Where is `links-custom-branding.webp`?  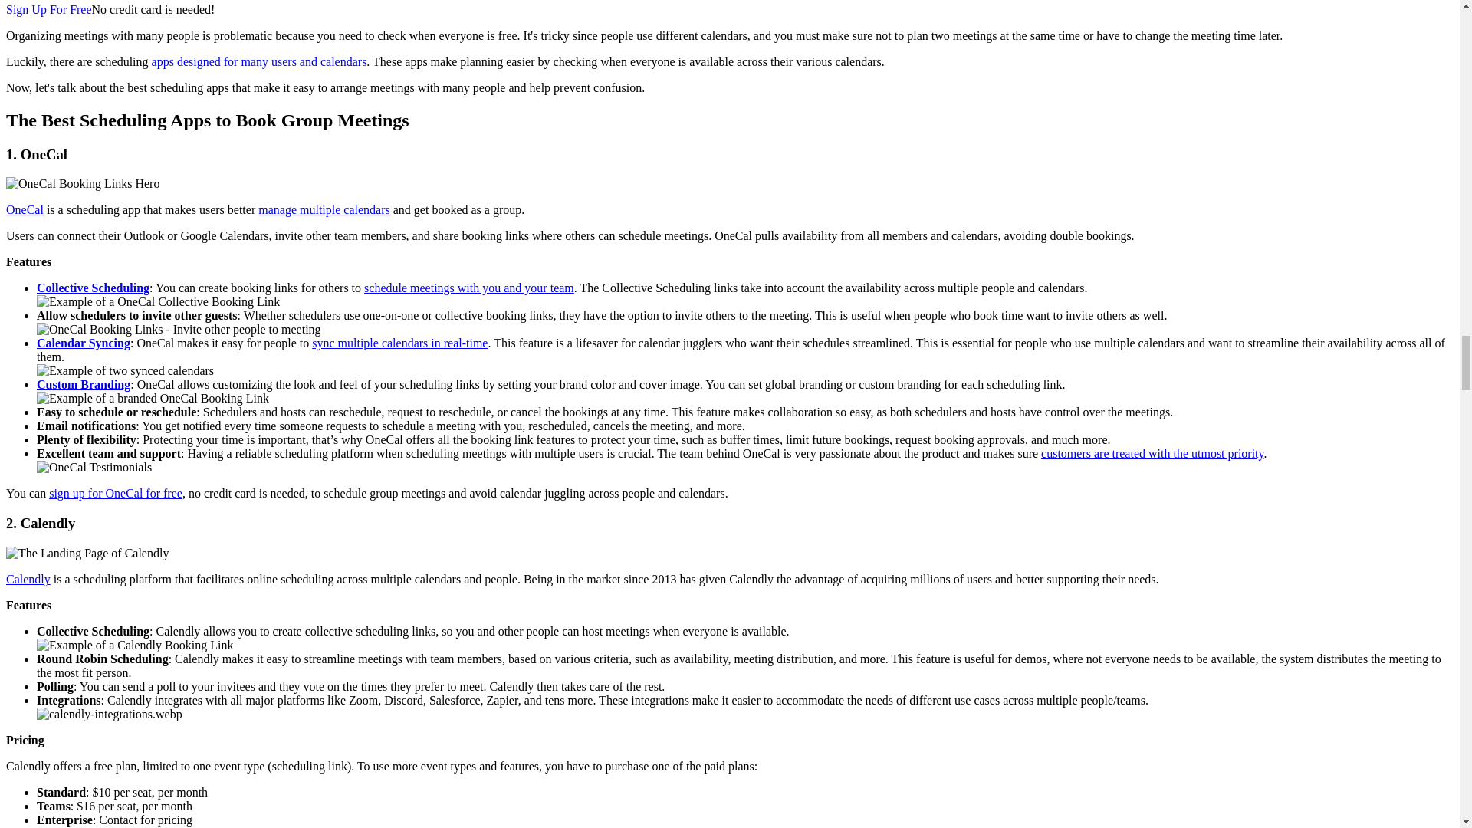 links-custom-branding.webp is located at coordinates (153, 399).